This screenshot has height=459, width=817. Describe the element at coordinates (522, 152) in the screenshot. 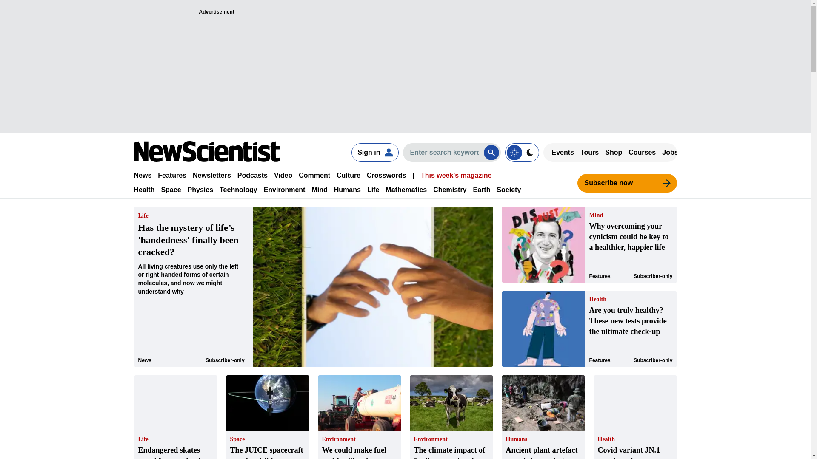

I see `on` at that location.